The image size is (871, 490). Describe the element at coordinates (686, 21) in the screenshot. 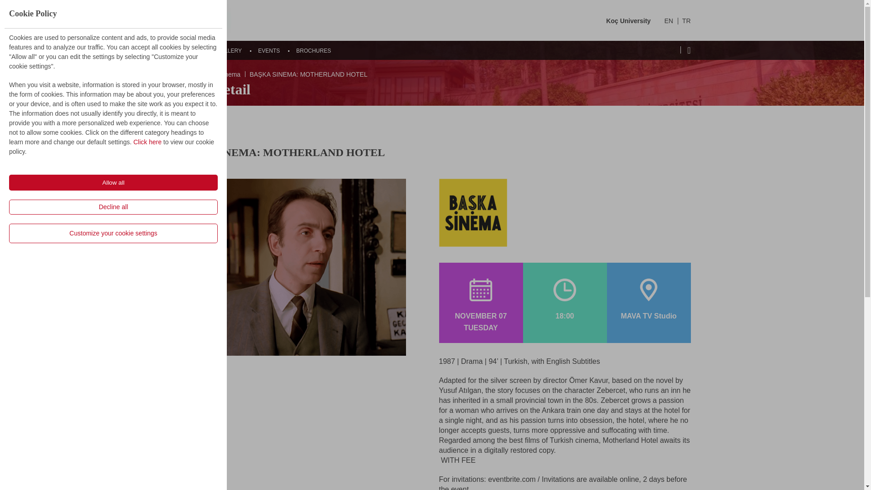

I see `TR` at that location.